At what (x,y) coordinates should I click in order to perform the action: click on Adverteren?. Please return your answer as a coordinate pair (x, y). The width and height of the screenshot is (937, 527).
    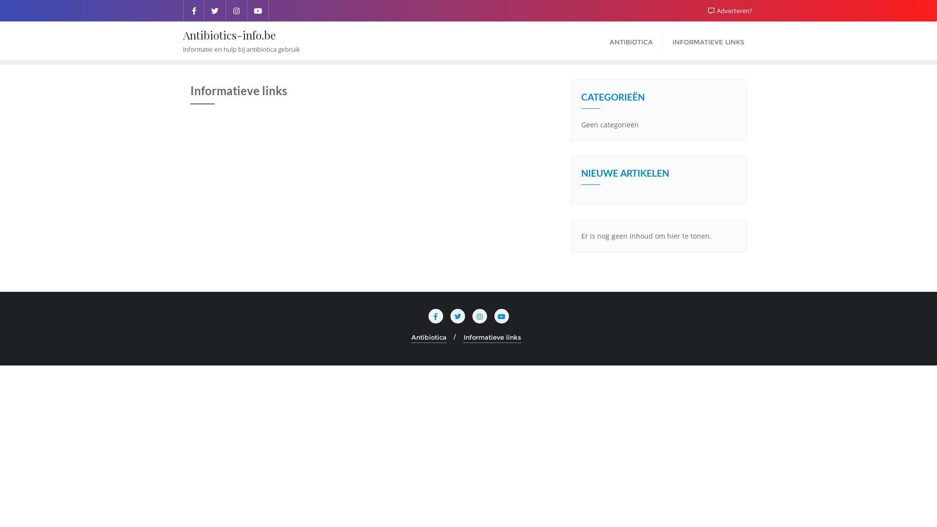
    Looking at the image, I should click on (730, 11).